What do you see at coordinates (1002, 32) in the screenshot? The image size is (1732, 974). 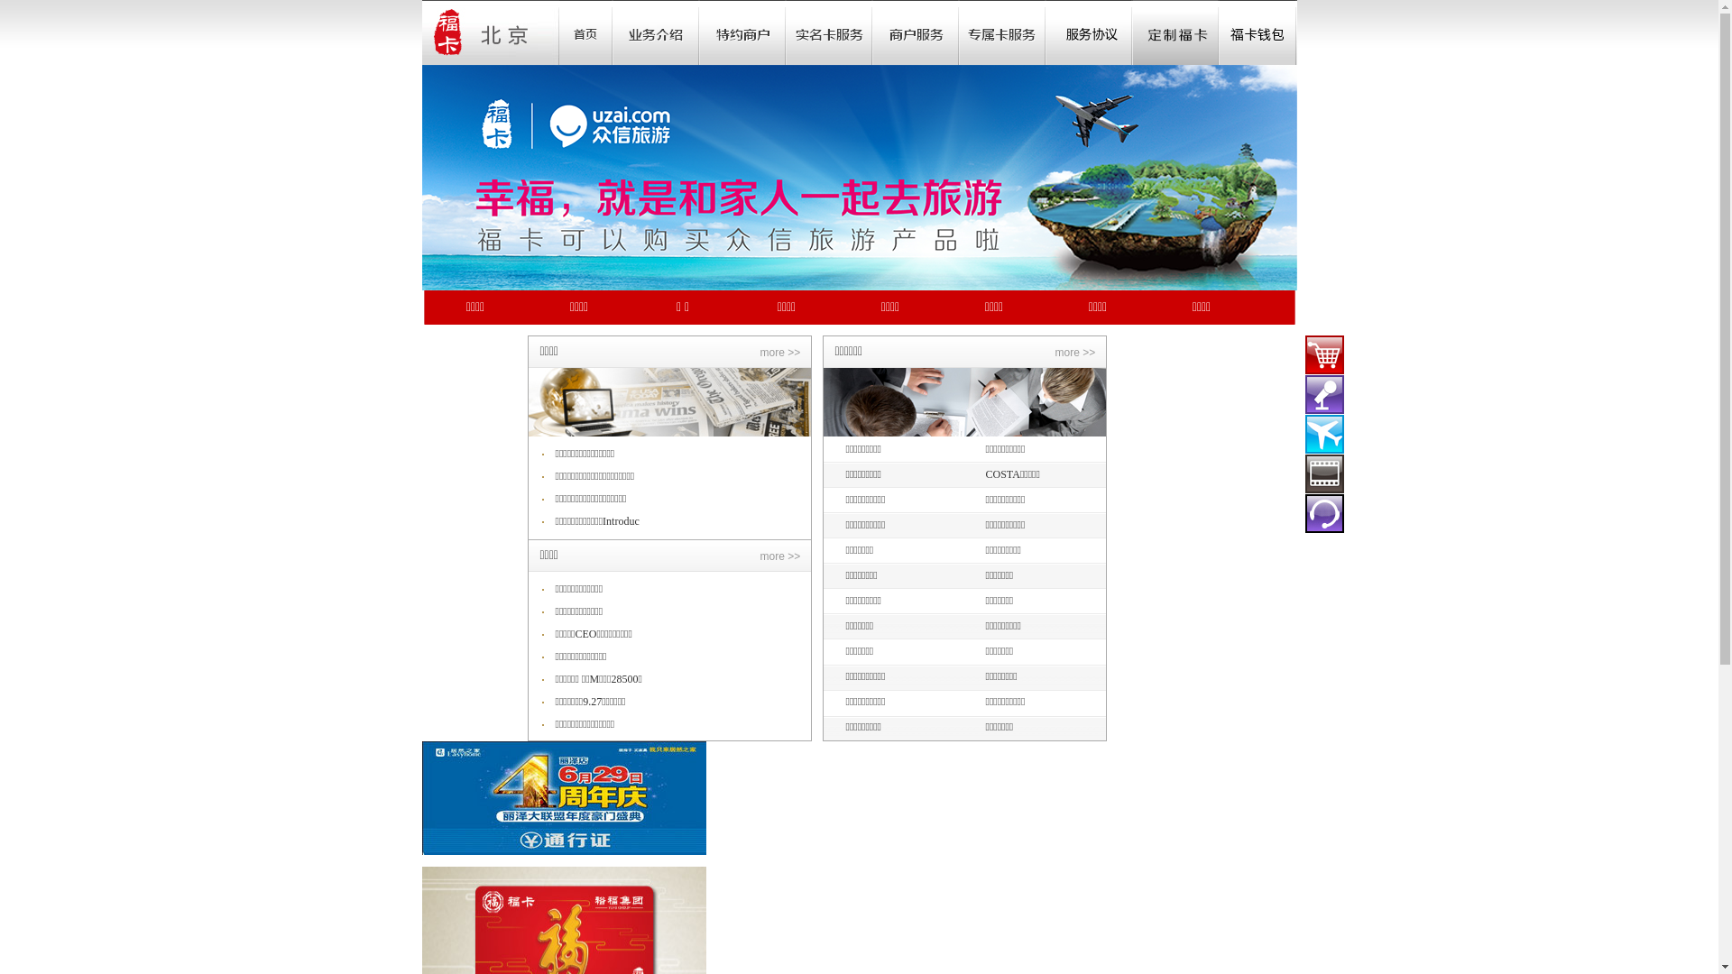 I see `Store Locator` at bounding box center [1002, 32].